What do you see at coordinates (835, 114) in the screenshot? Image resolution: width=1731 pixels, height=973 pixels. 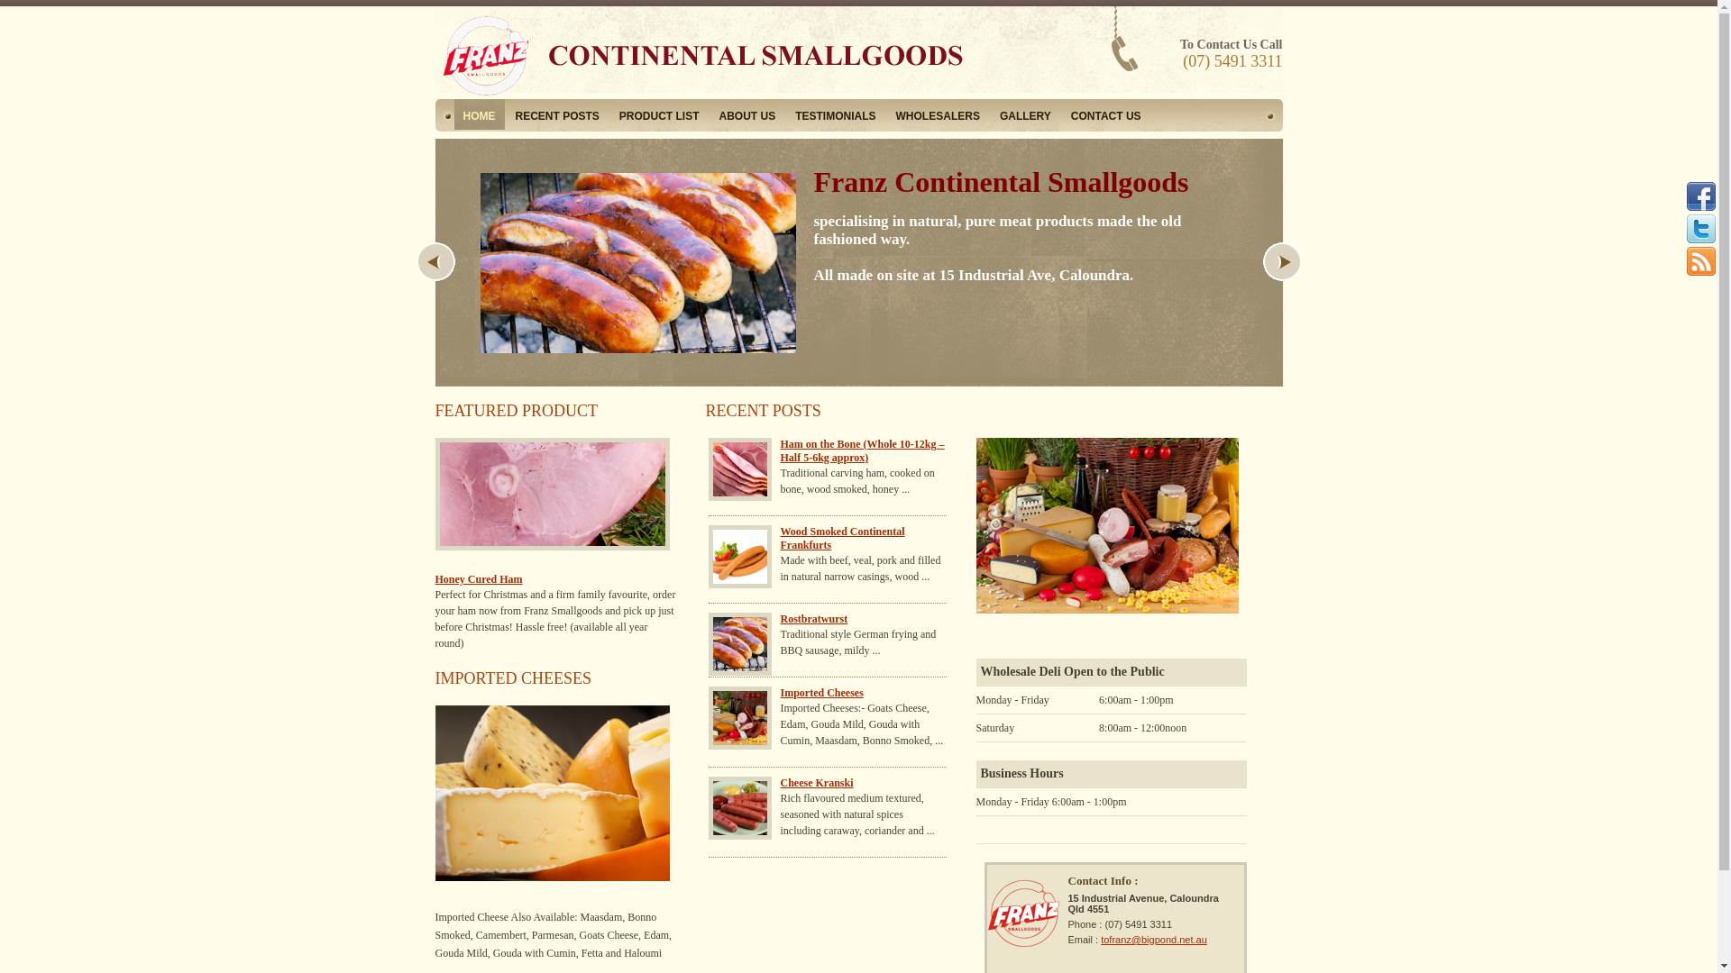 I see `TESTIMONIALS` at bounding box center [835, 114].